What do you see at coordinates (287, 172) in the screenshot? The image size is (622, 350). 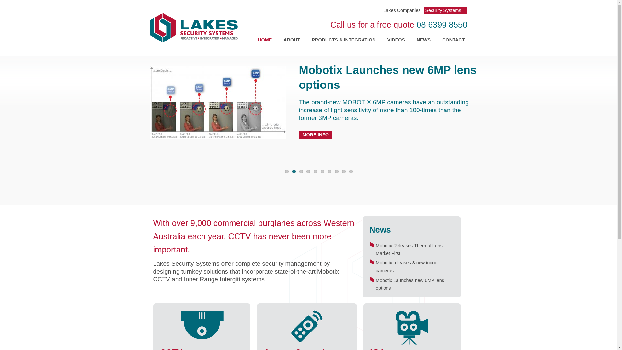 I see `1` at bounding box center [287, 172].